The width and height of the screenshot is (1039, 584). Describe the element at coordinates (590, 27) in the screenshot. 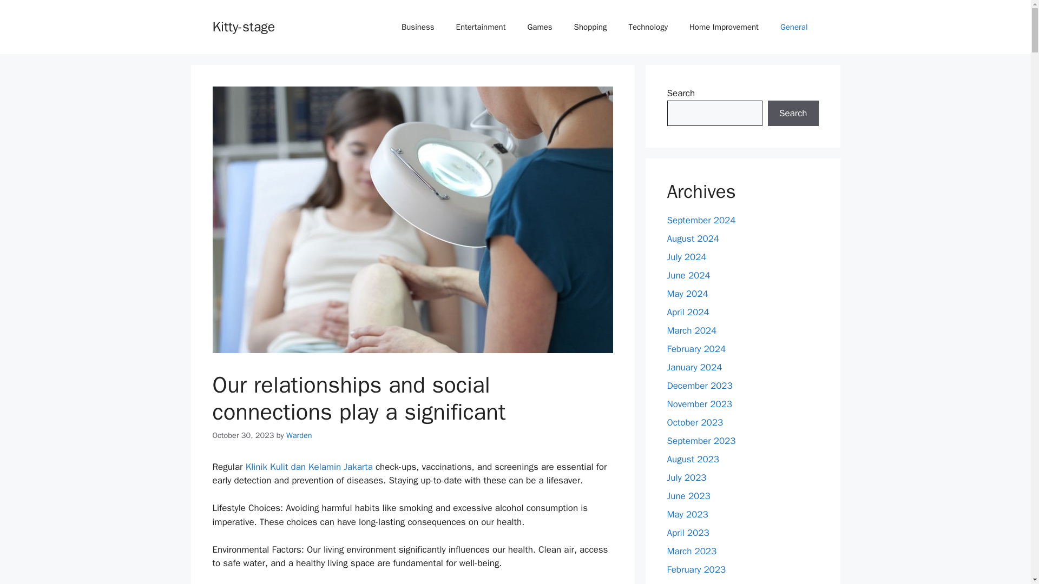

I see `Shopping` at that location.